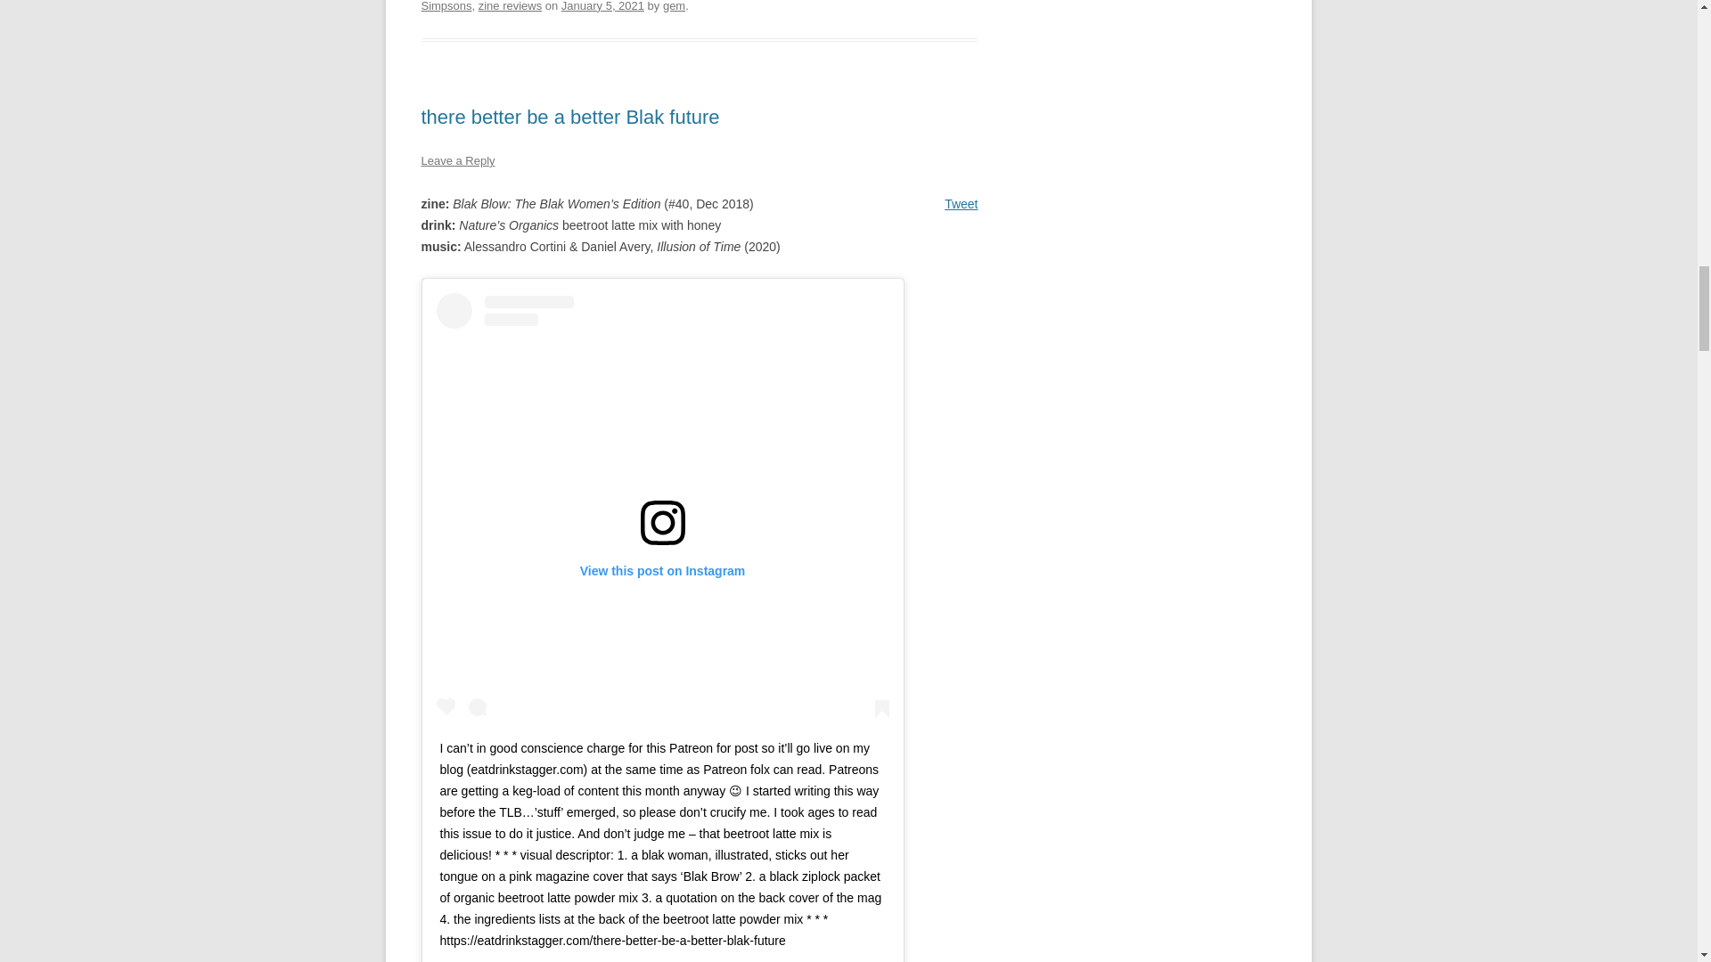 This screenshot has width=1711, height=962. I want to click on The Simpsons, so click(694, 6).